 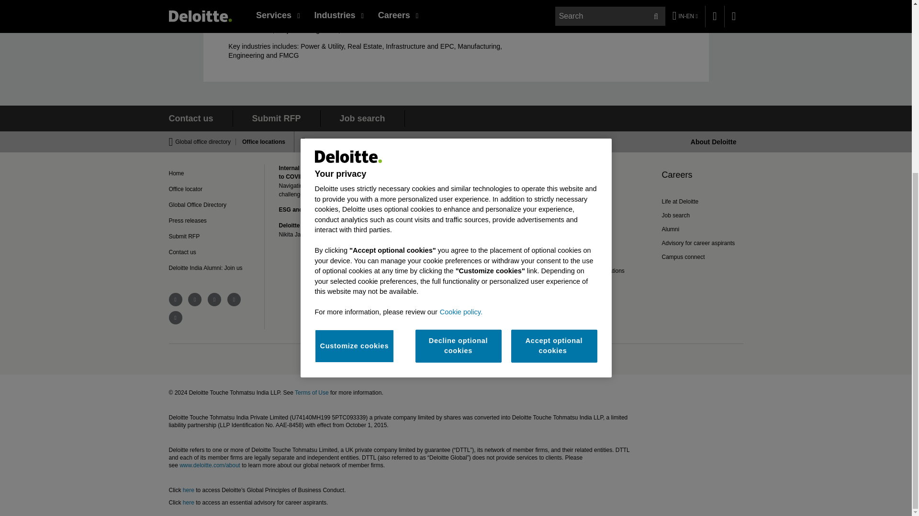 What do you see at coordinates (206, 141) in the screenshot?
I see `Global office directory` at bounding box center [206, 141].